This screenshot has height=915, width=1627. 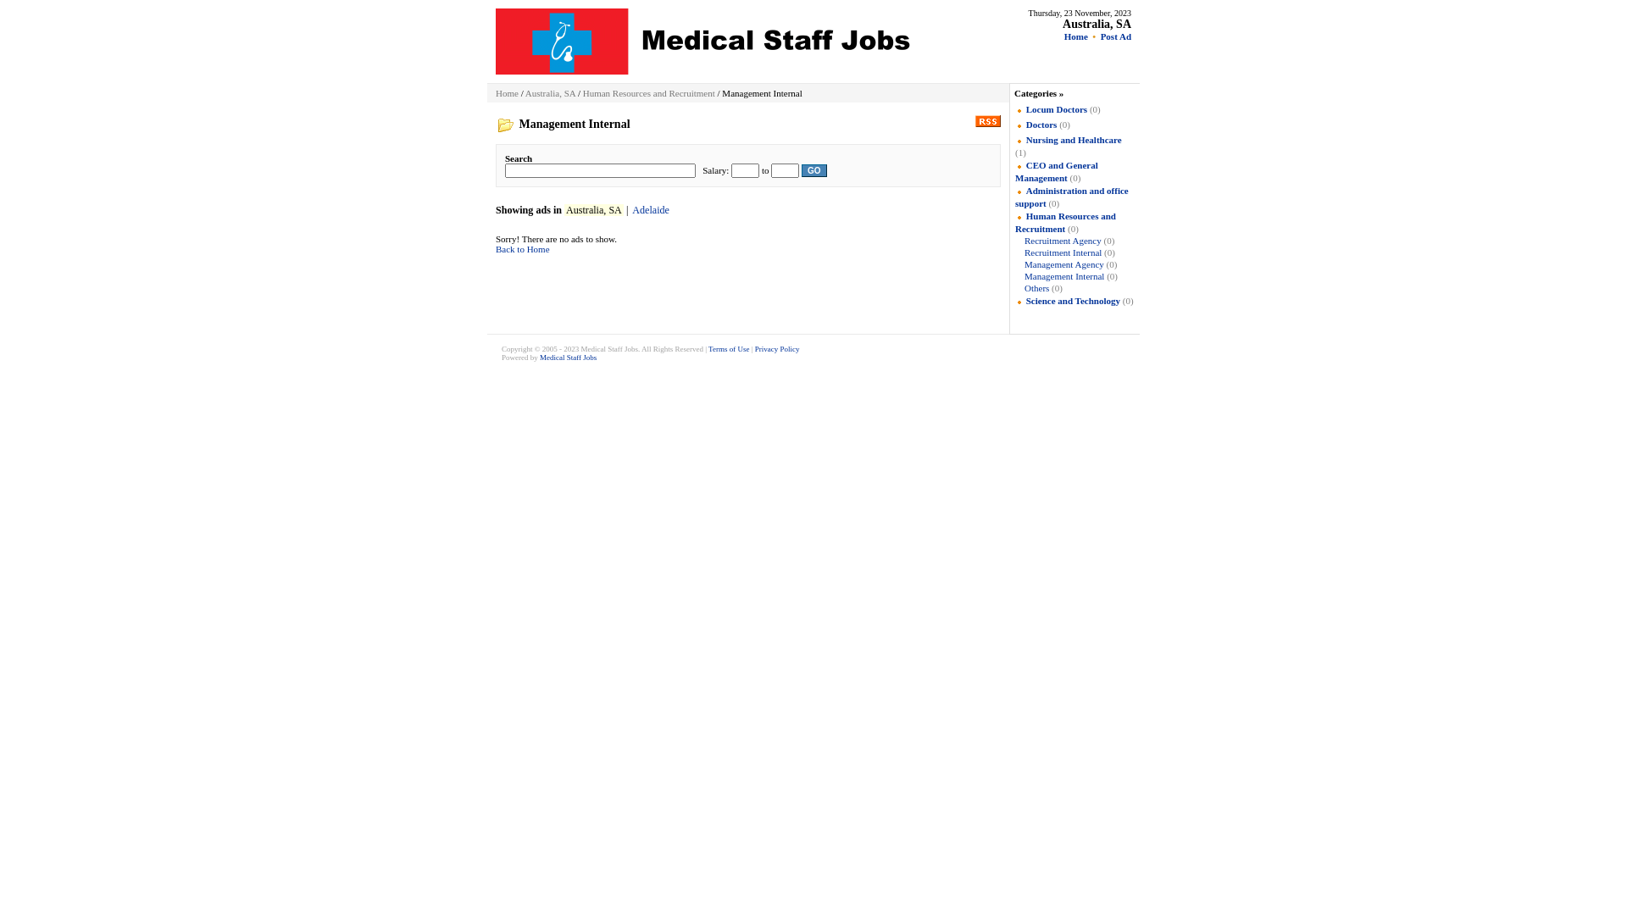 I want to click on Terms of Use, so click(x=729, y=349).